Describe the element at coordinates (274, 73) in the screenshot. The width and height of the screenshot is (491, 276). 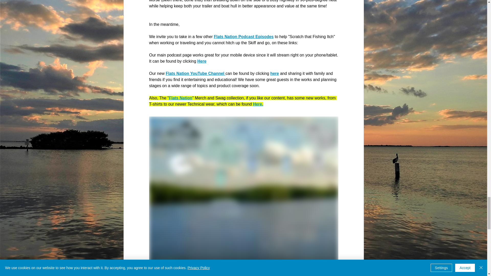
I see `here` at that location.